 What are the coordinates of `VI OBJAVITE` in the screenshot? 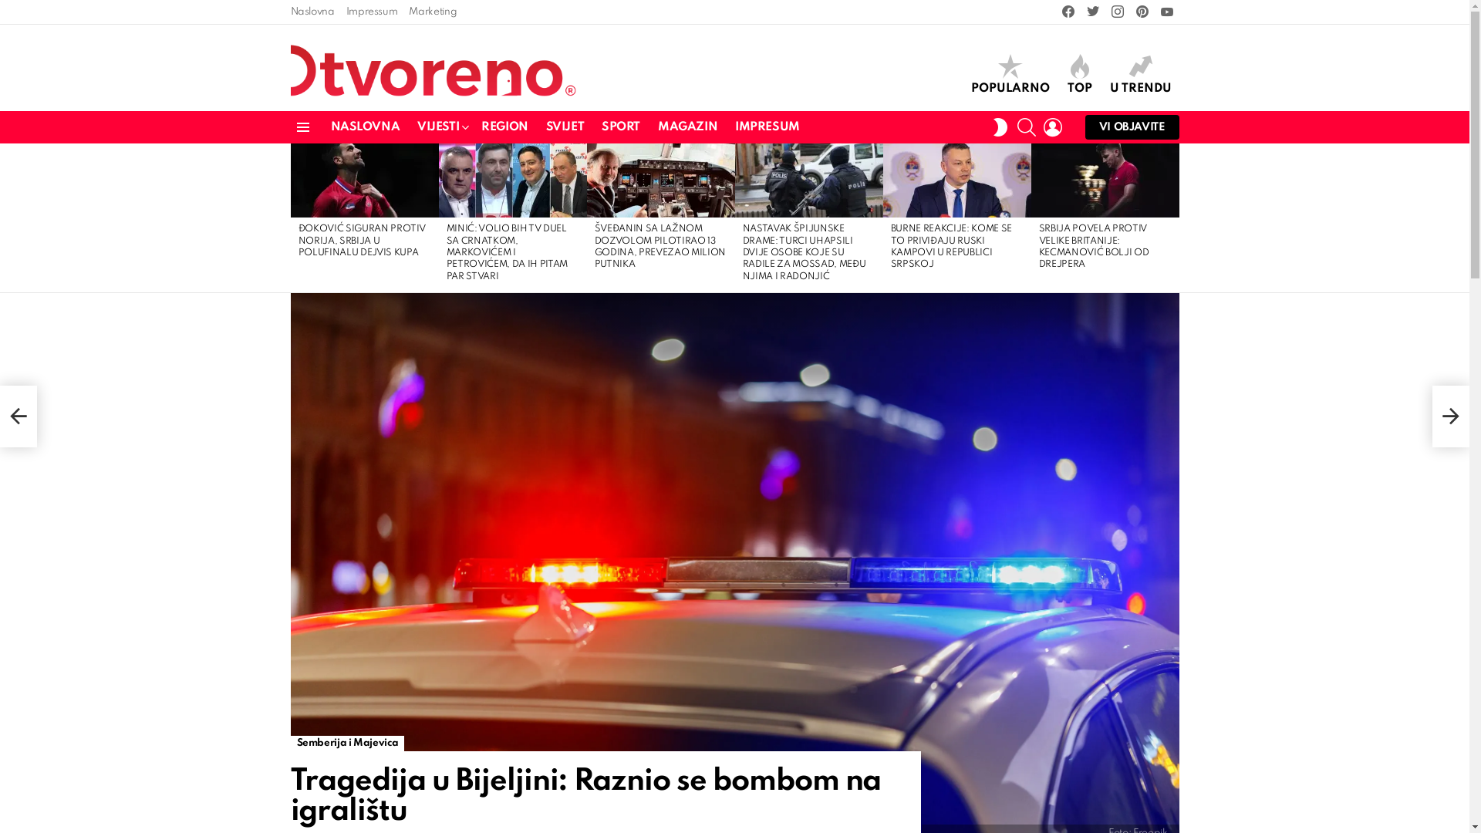 It's located at (1132, 127).